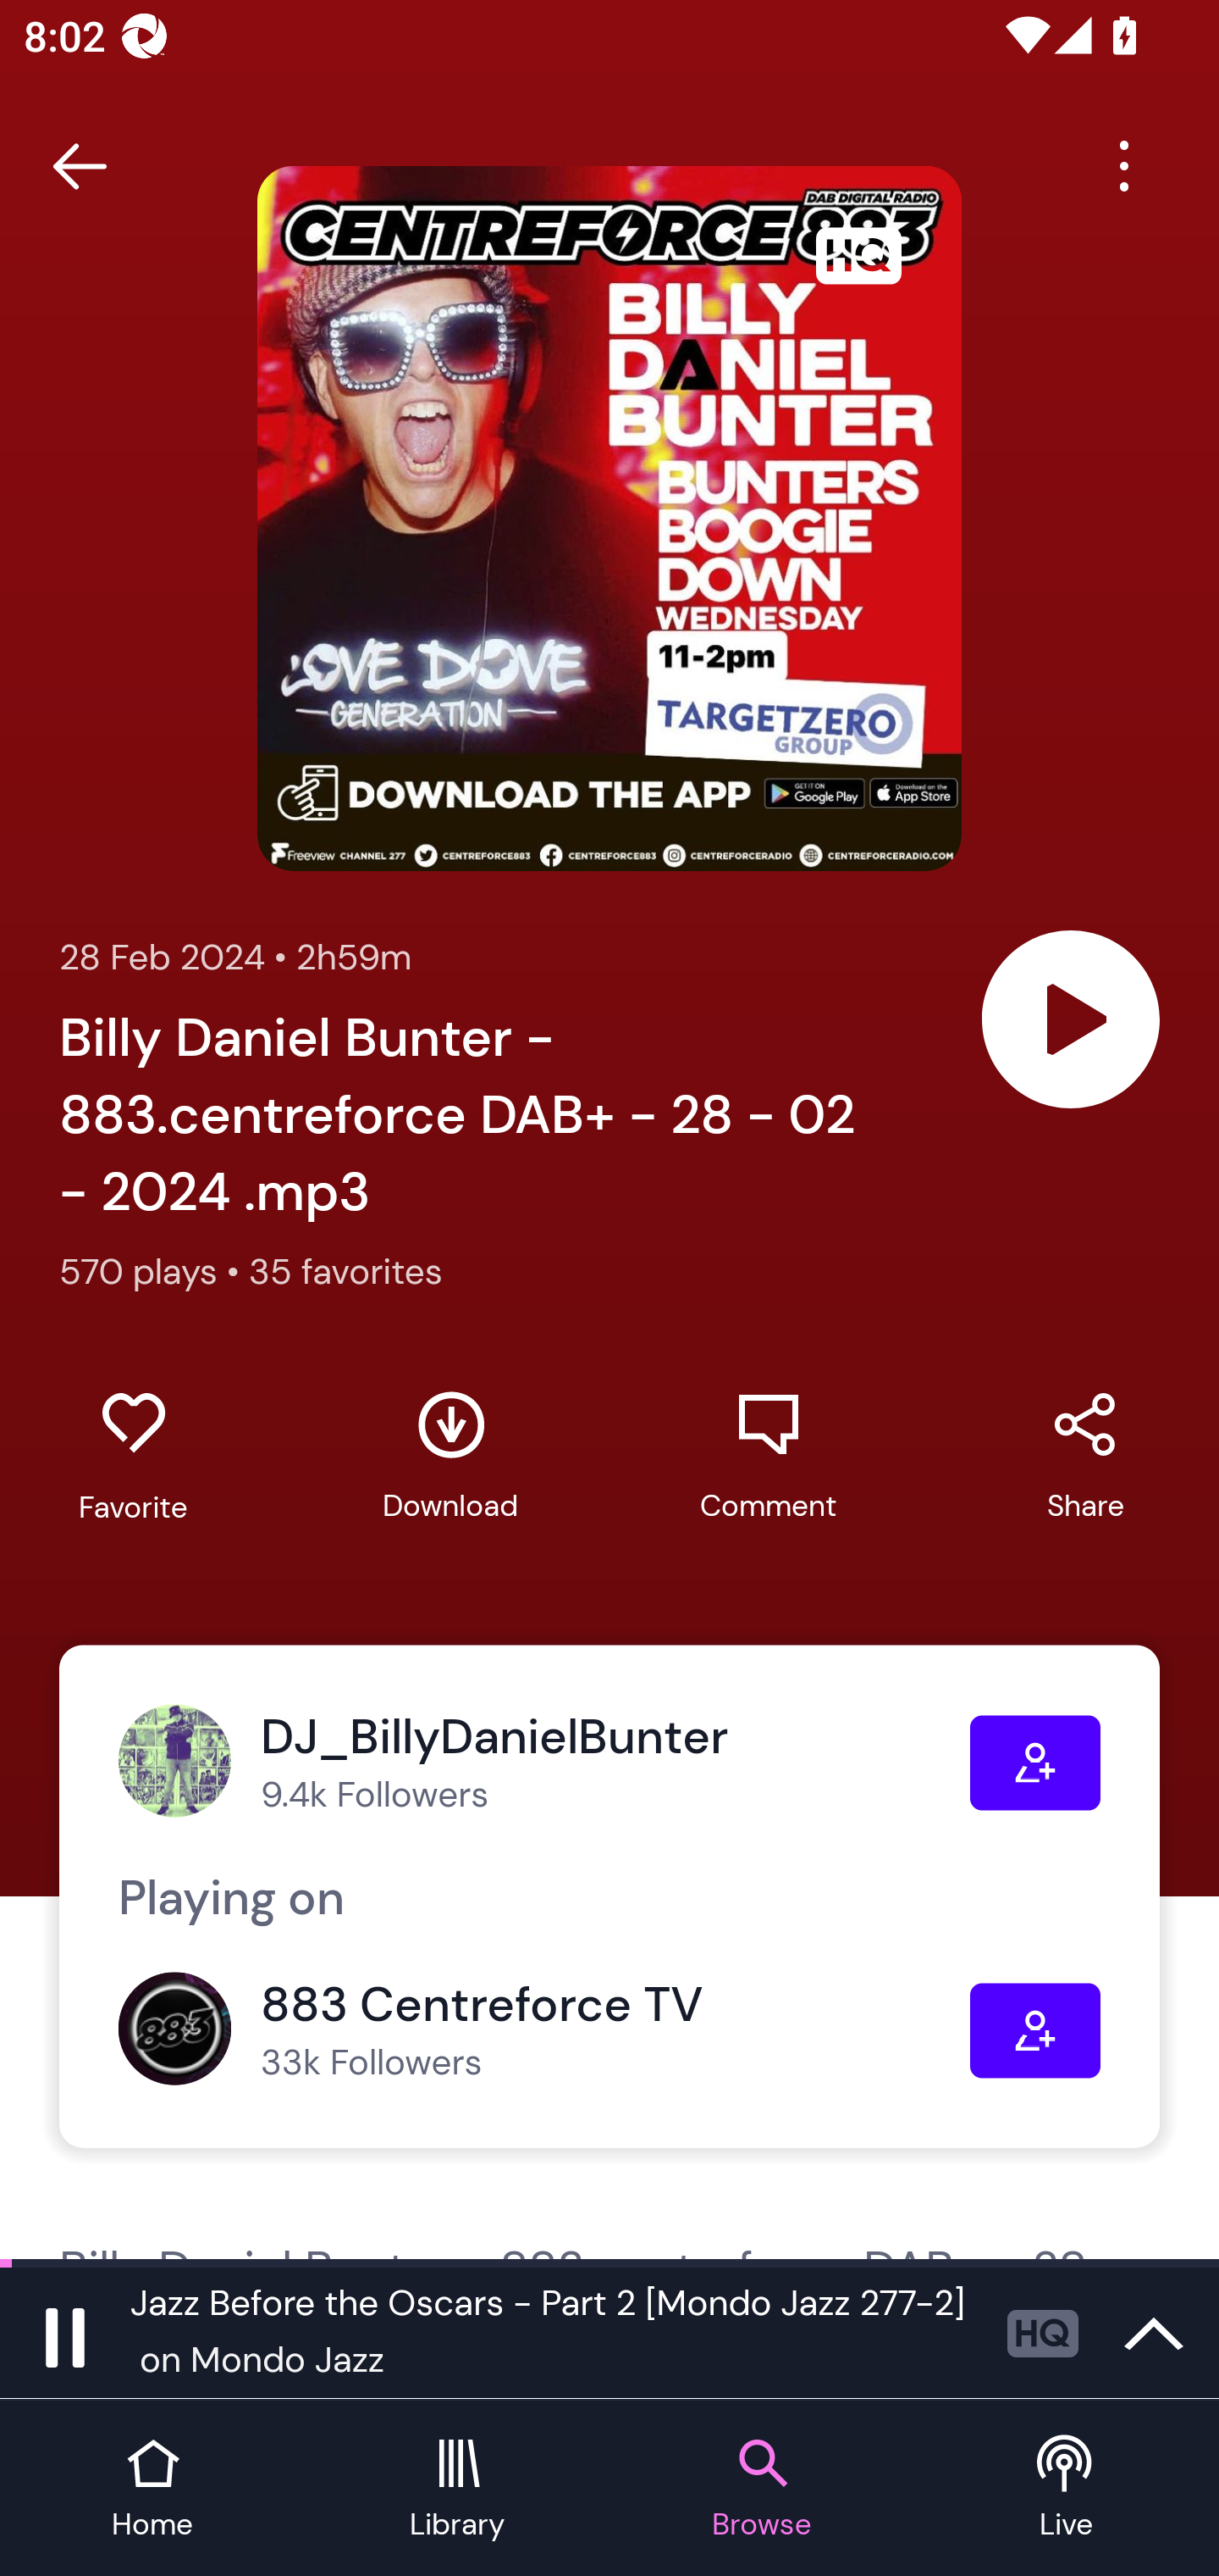 The height and width of the screenshot is (2576, 1219). Describe the element at coordinates (152, 2490) in the screenshot. I see `Home tab Home` at that location.